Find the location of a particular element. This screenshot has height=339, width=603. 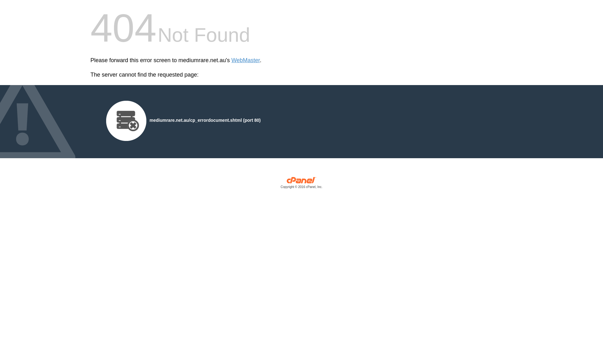

WebMaster is located at coordinates (246, 60).